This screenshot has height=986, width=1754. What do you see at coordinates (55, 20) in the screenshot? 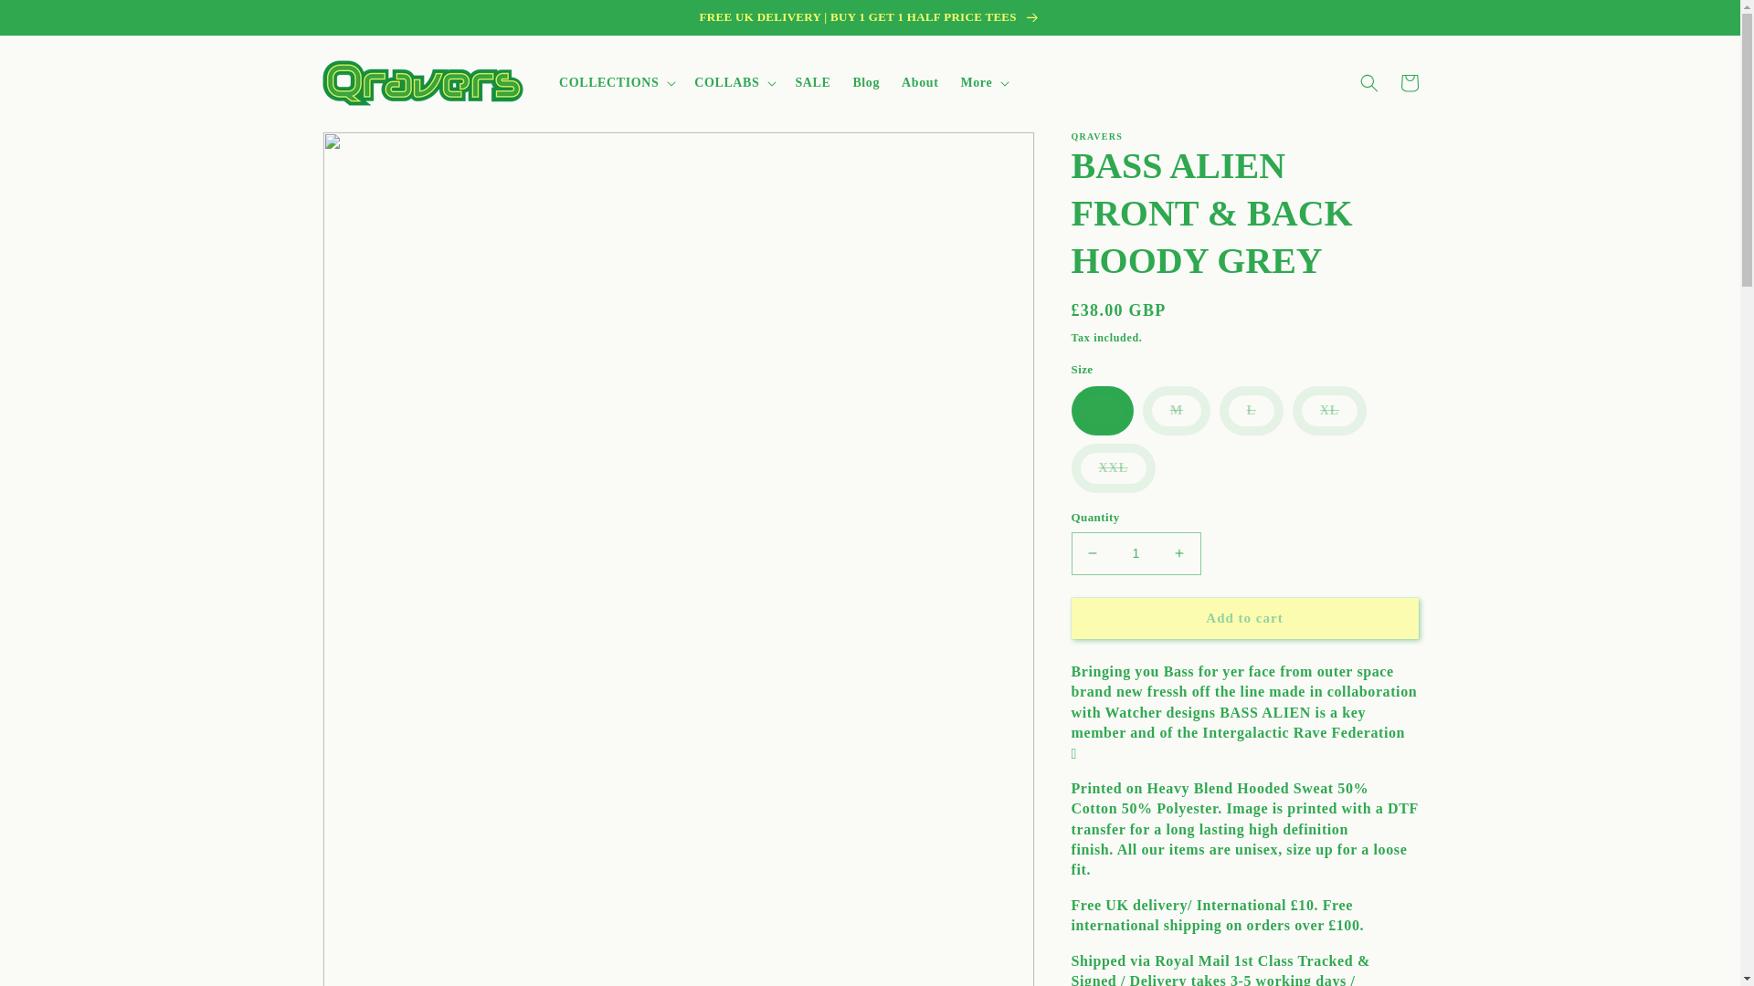
I see `Skip to content` at bounding box center [55, 20].